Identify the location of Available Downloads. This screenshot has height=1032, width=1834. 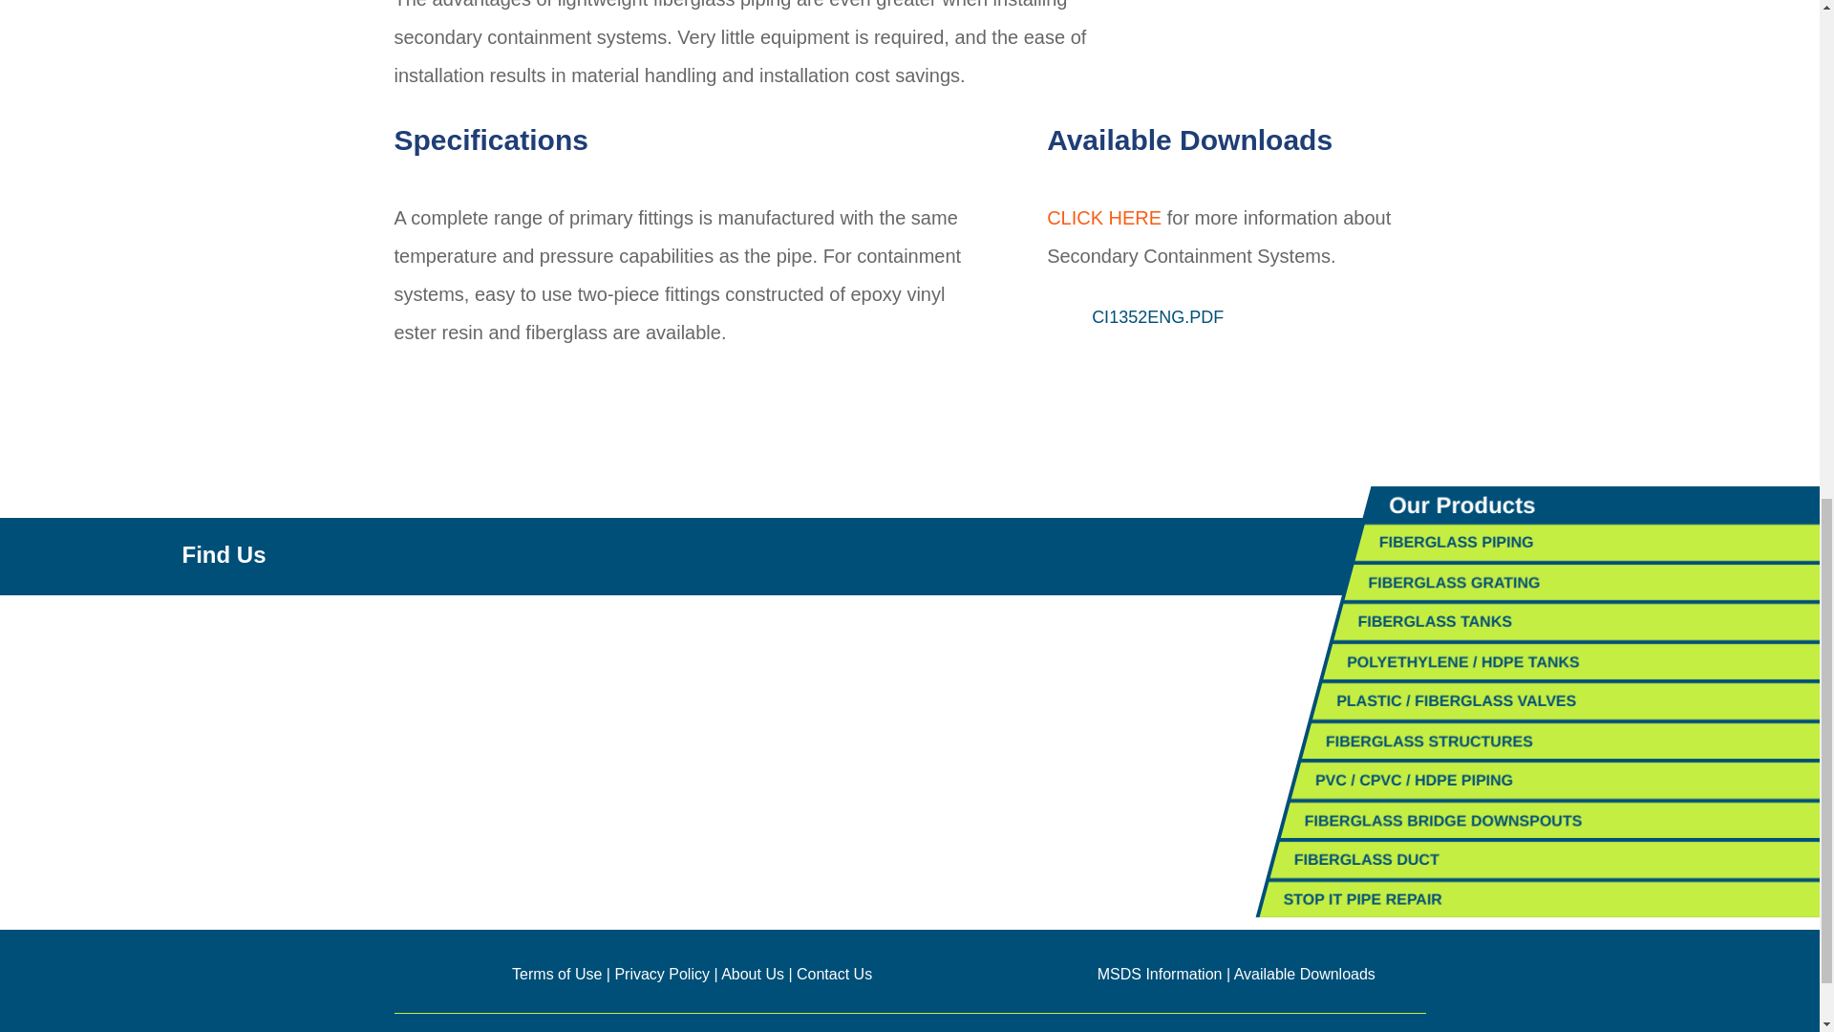
(1305, 974).